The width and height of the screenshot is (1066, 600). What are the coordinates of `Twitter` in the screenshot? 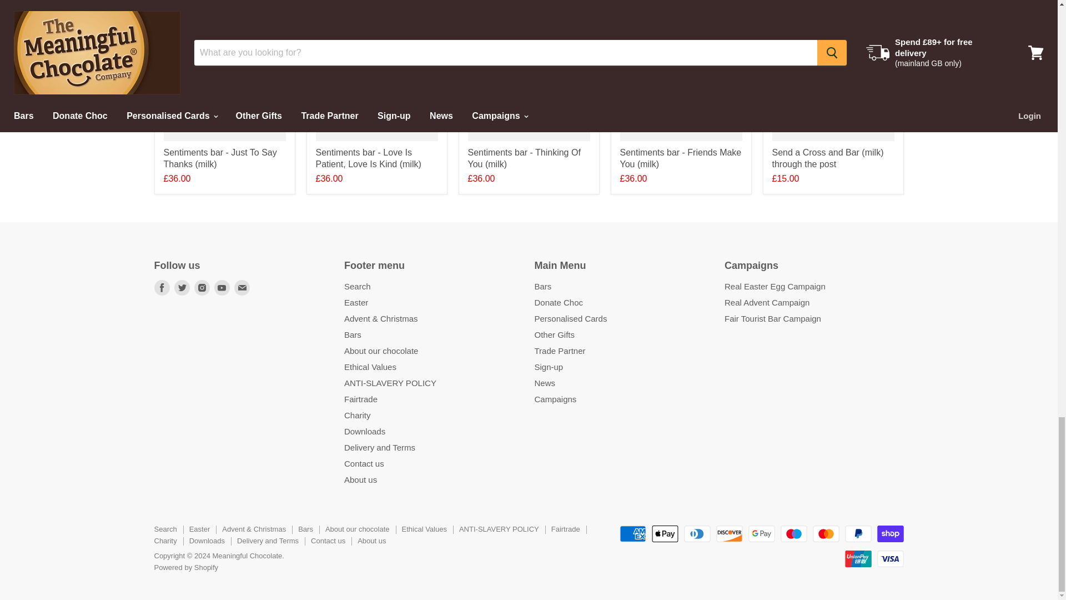 It's located at (182, 288).